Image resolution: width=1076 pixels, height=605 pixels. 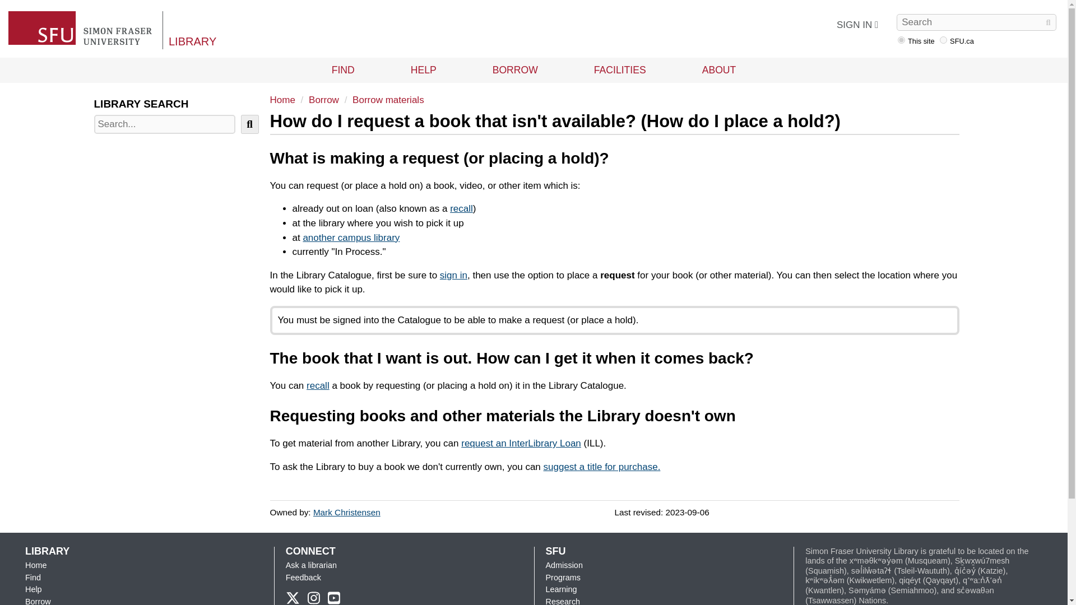 I want to click on navbar-library, so click(x=901, y=39).